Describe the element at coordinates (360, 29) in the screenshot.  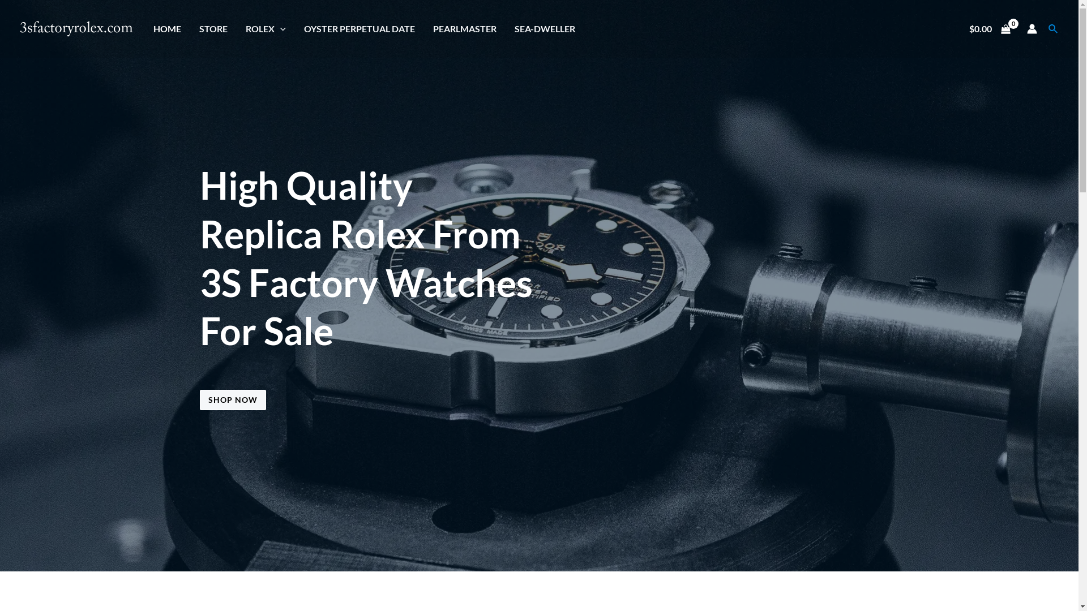
I see `OYSTER PERPETUAL DATE` at that location.